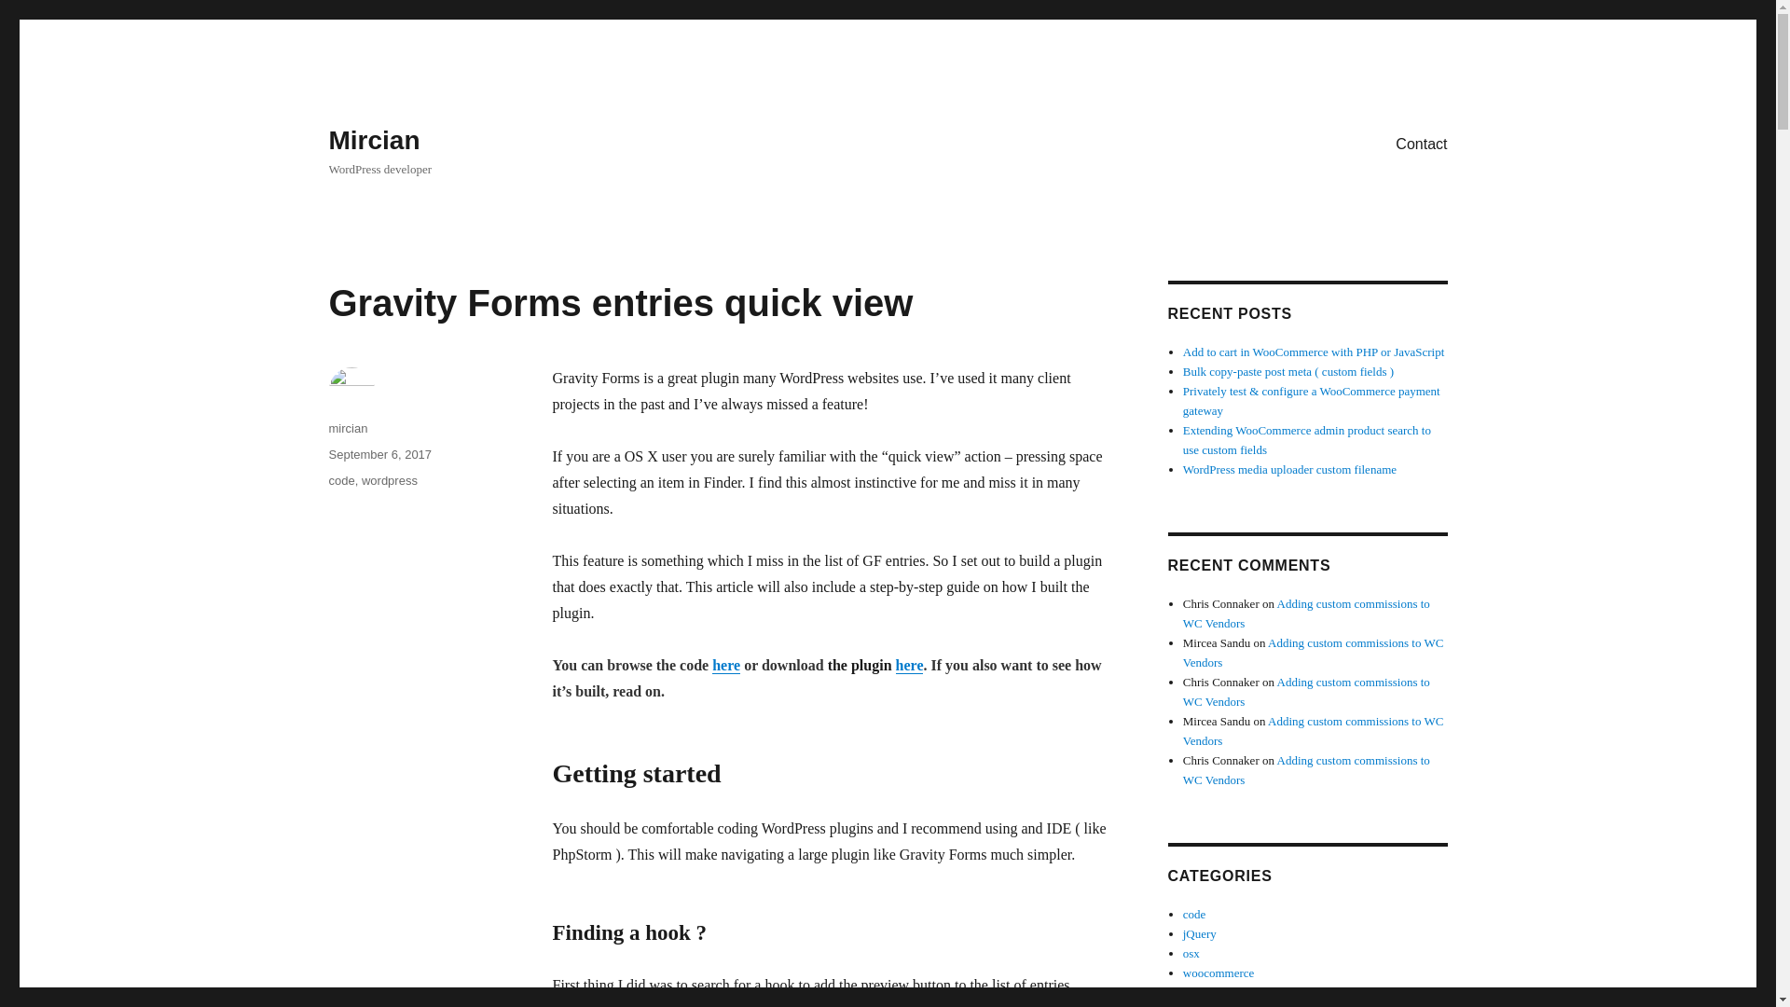 This screenshot has height=1007, width=1790. Describe the element at coordinates (1191, 953) in the screenshot. I see `osx` at that location.